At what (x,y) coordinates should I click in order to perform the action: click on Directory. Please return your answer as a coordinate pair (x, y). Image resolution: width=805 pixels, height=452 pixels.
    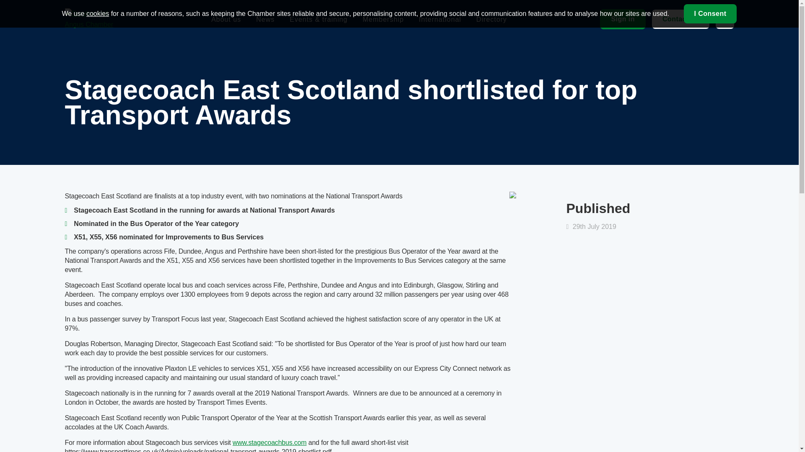
    Looking at the image, I should click on (491, 19).